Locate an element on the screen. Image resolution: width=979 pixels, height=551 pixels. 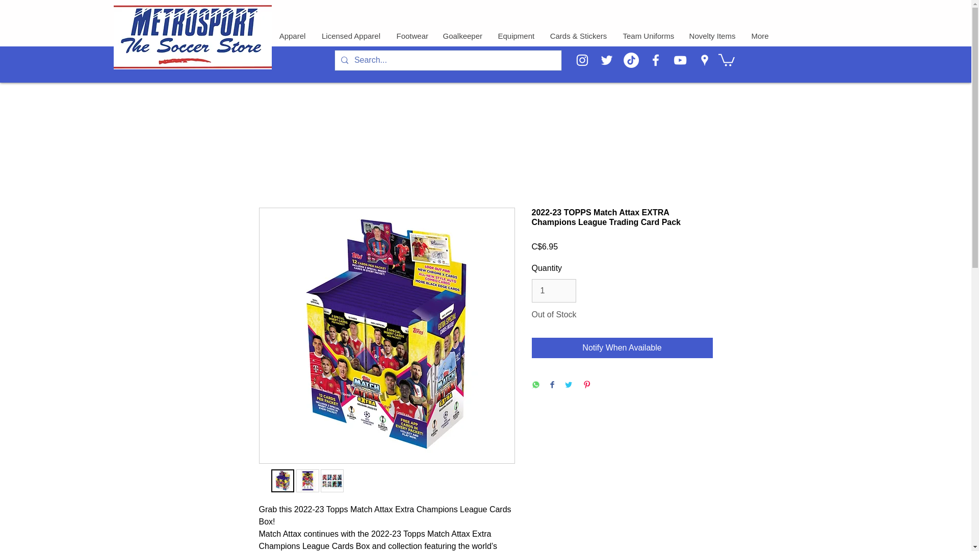
Apparel is located at coordinates (292, 36).